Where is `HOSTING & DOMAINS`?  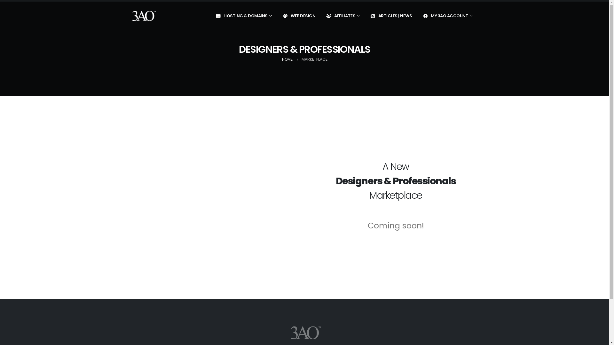
HOSTING & DOMAINS is located at coordinates (243, 16).